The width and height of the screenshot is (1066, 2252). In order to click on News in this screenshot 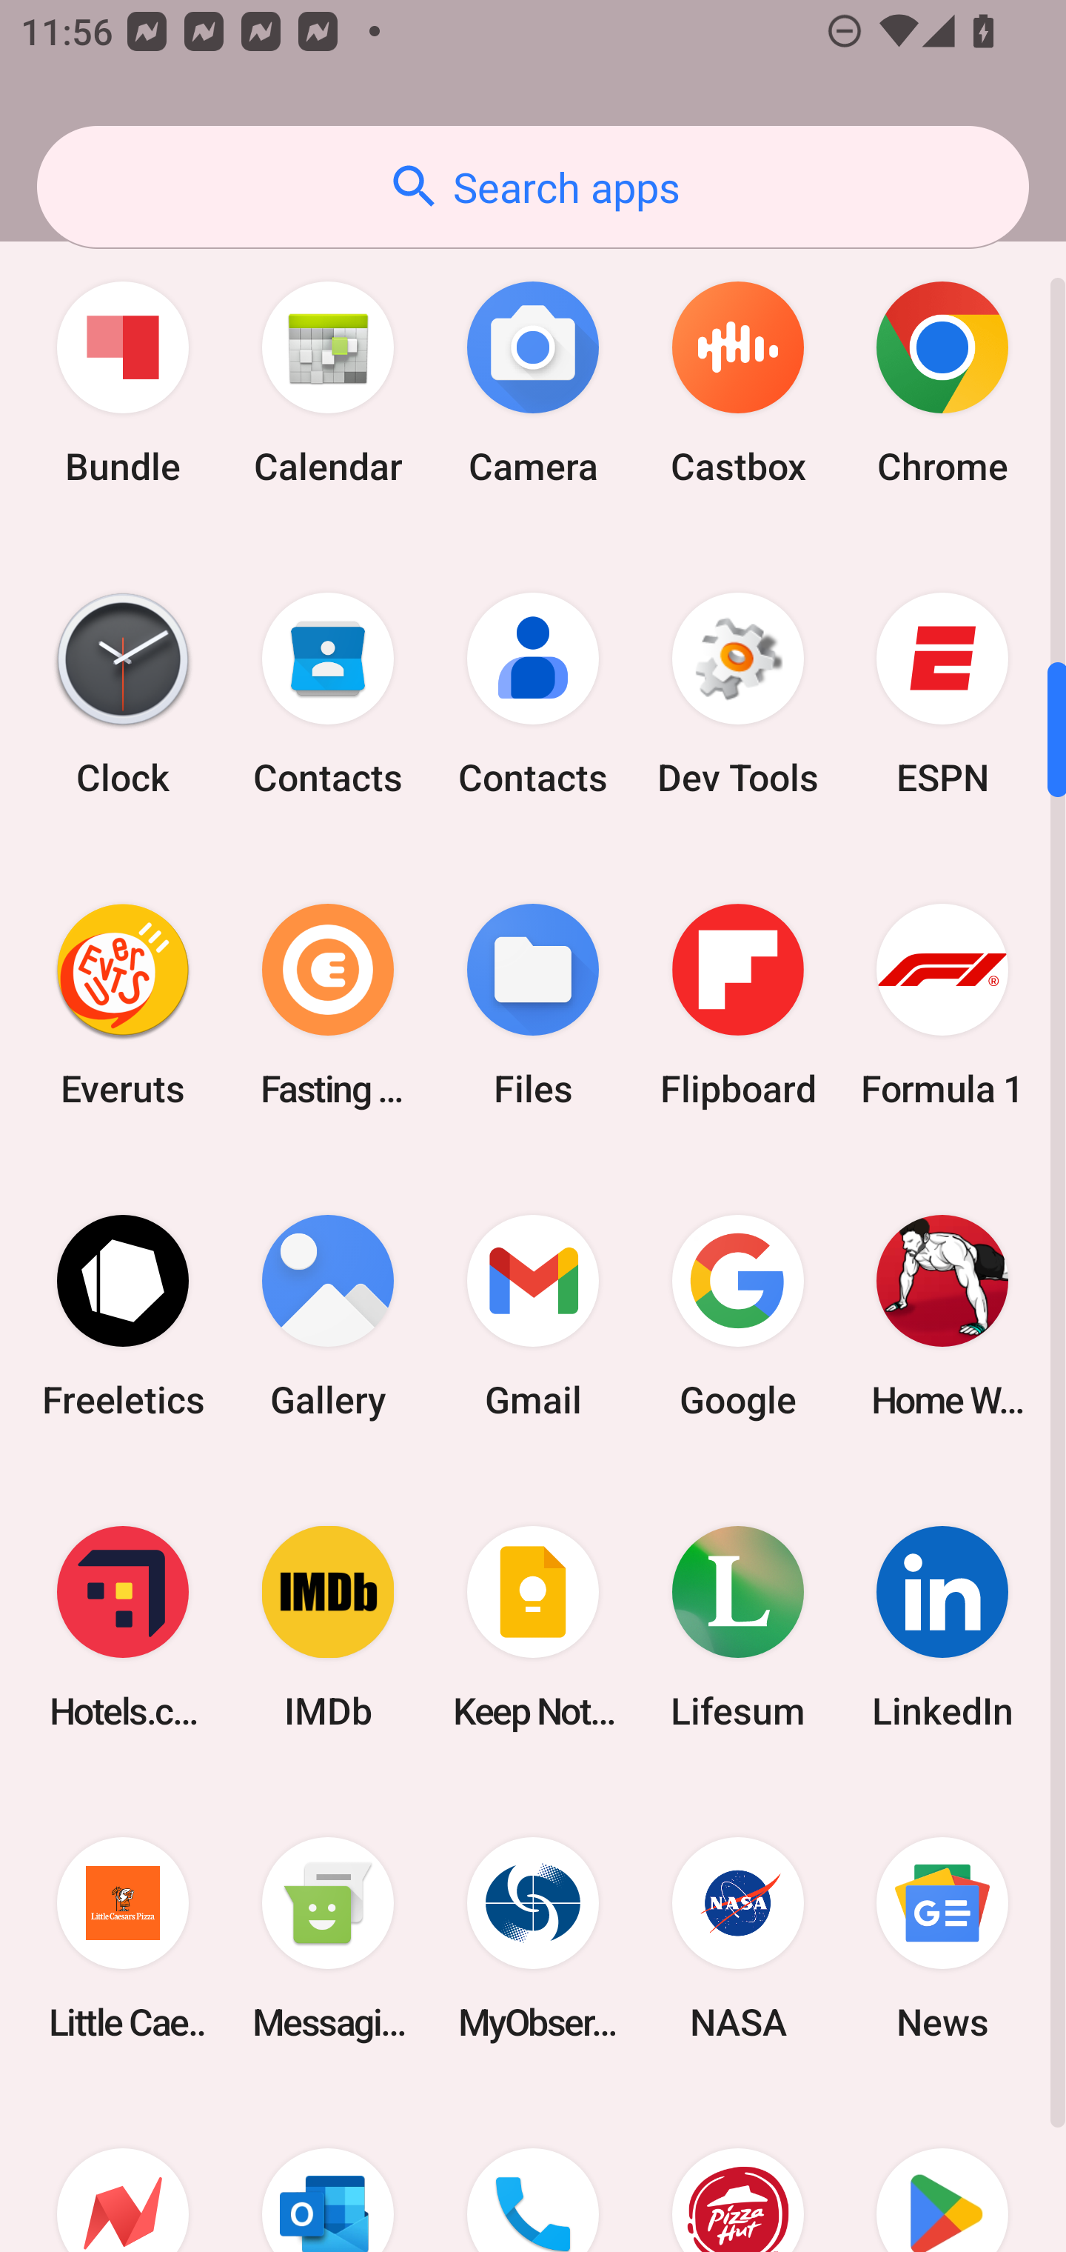, I will do `click(942, 1939)`.